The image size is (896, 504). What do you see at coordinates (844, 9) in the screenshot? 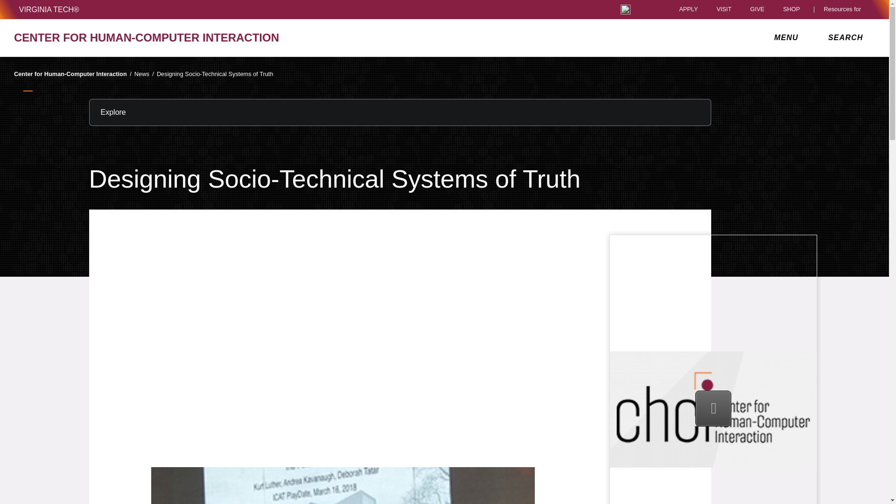
I see `Resources for` at bounding box center [844, 9].